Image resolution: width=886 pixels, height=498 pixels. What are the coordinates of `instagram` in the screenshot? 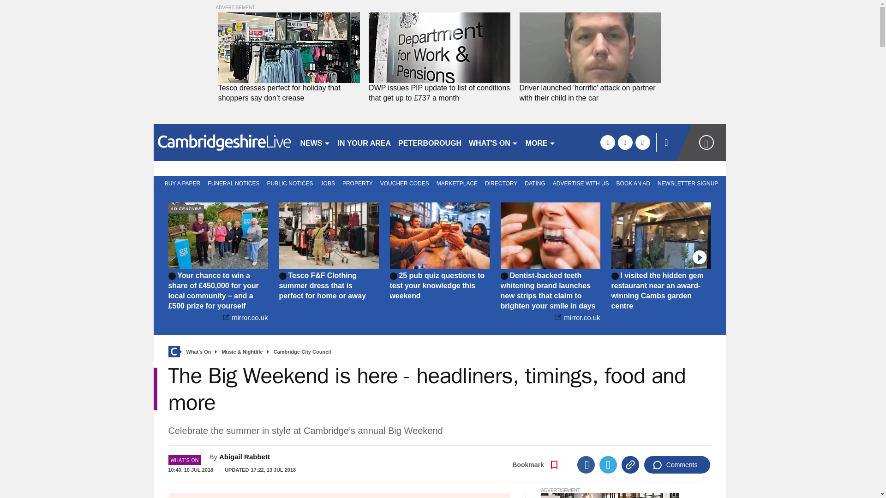 It's located at (642, 142).